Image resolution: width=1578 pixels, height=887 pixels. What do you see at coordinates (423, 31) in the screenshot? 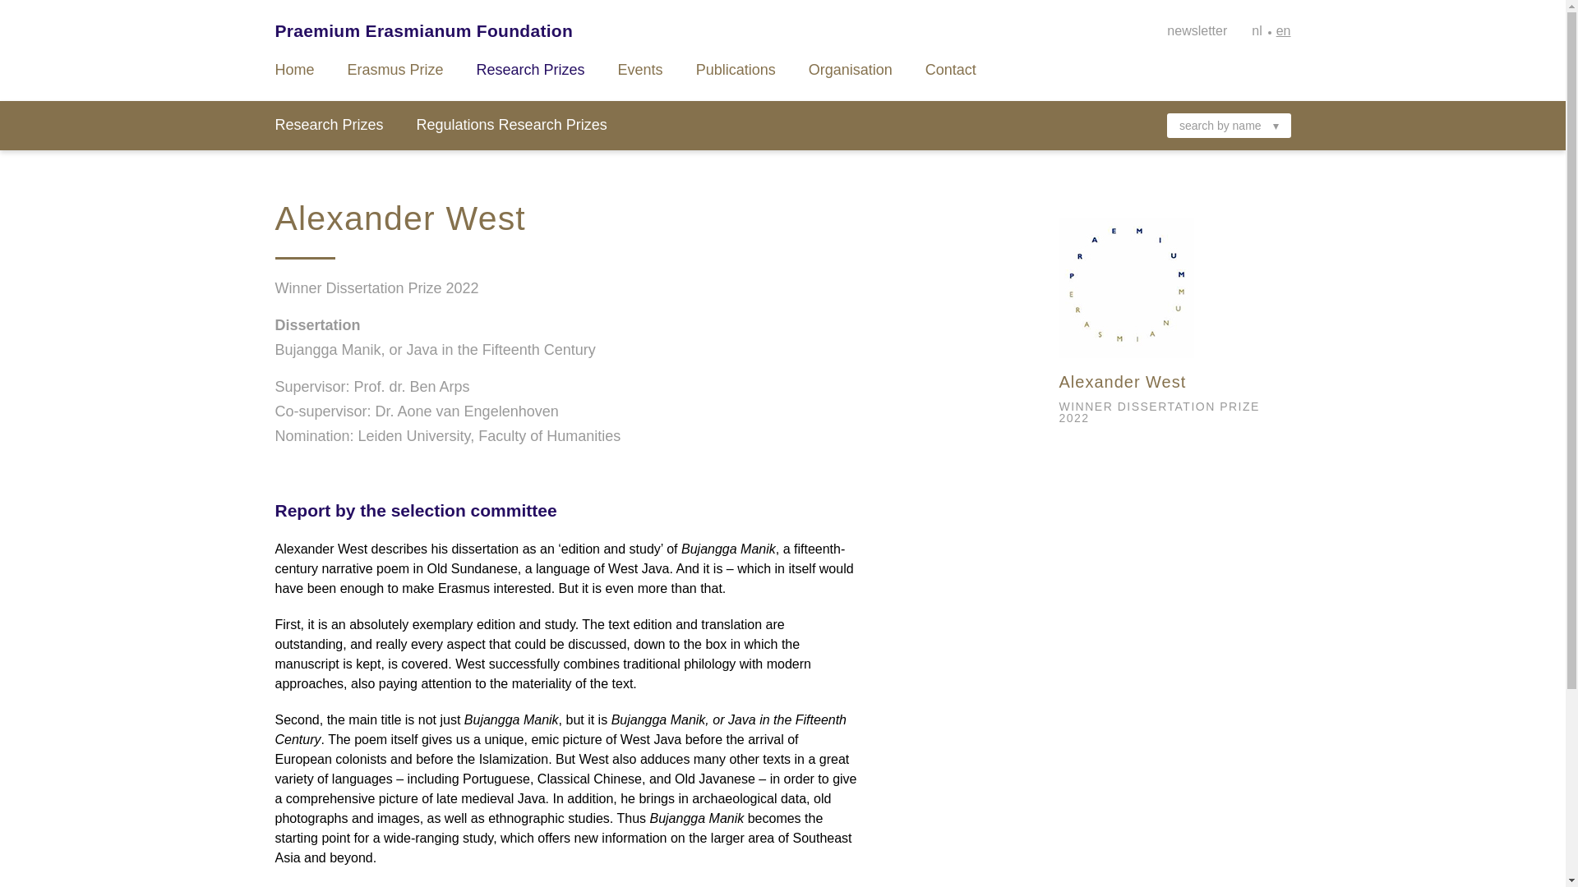
I see `Praemium Erasmianum Foundation` at bounding box center [423, 31].